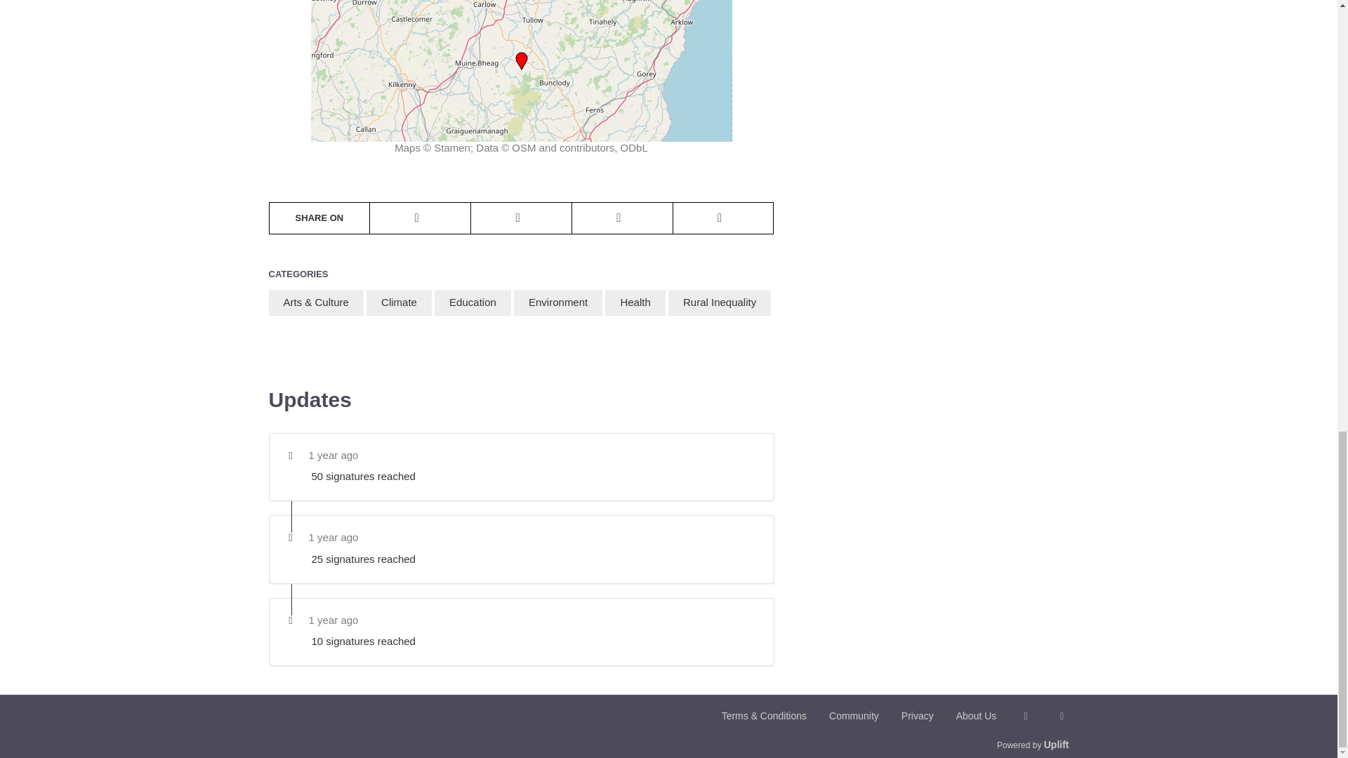 The width and height of the screenshot is (1348, 758). What do you see at coordinates (842, 716) in the screenshot?
I see `Community` at bounding box center [842, 716].